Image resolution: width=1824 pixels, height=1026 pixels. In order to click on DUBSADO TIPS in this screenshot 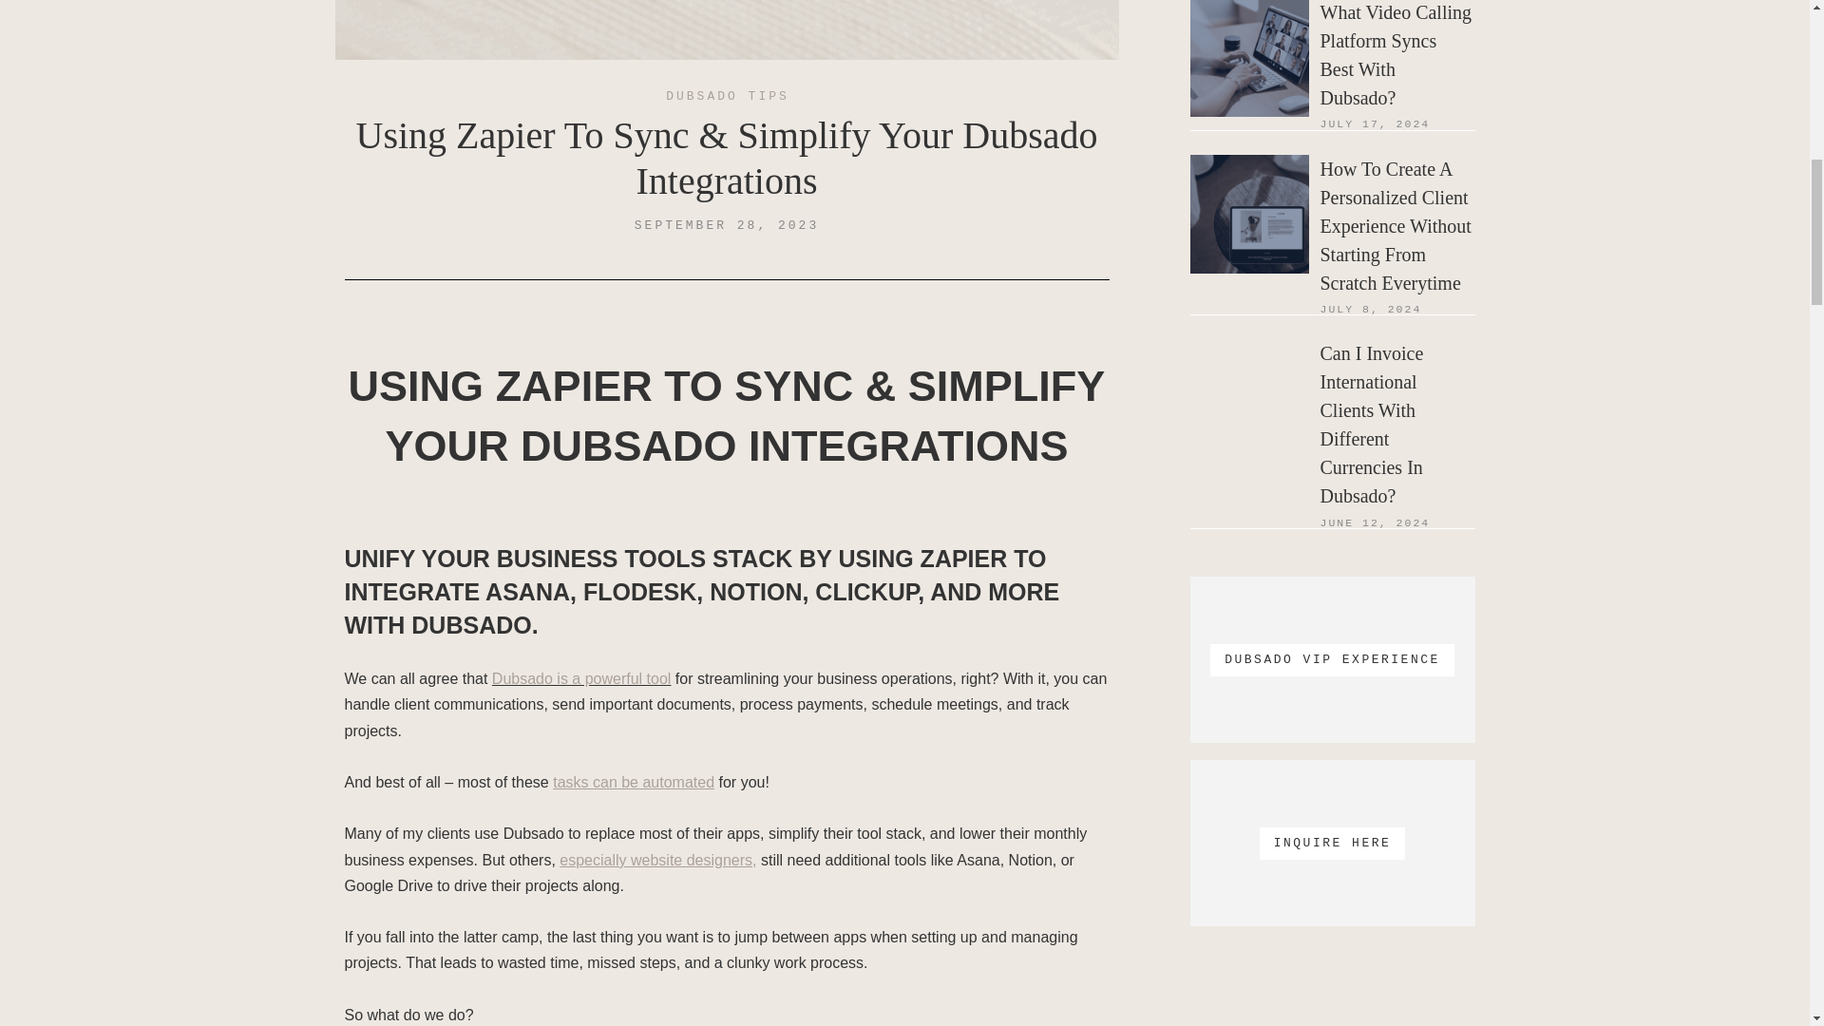, I will do `click(728, 97)`.